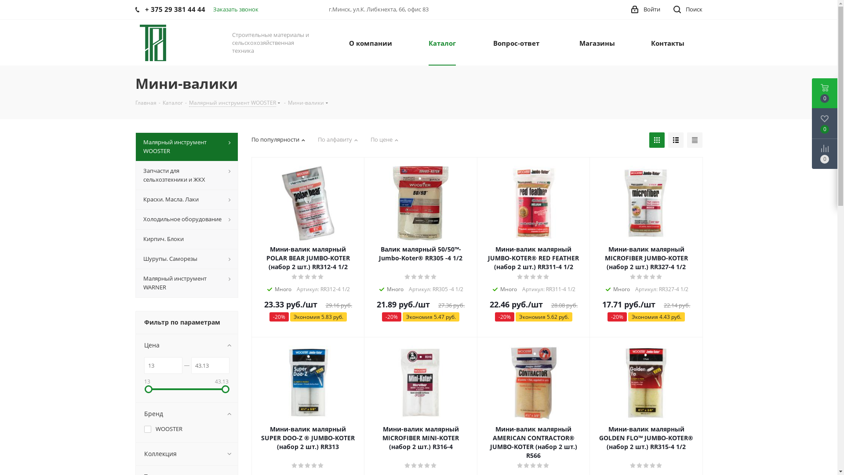 Image resolution: width=844 pixels, height=475 pixels. What do you see at coordinates (421, 466) in the screenshot?
I see `3` at bounding box center [421, 466].